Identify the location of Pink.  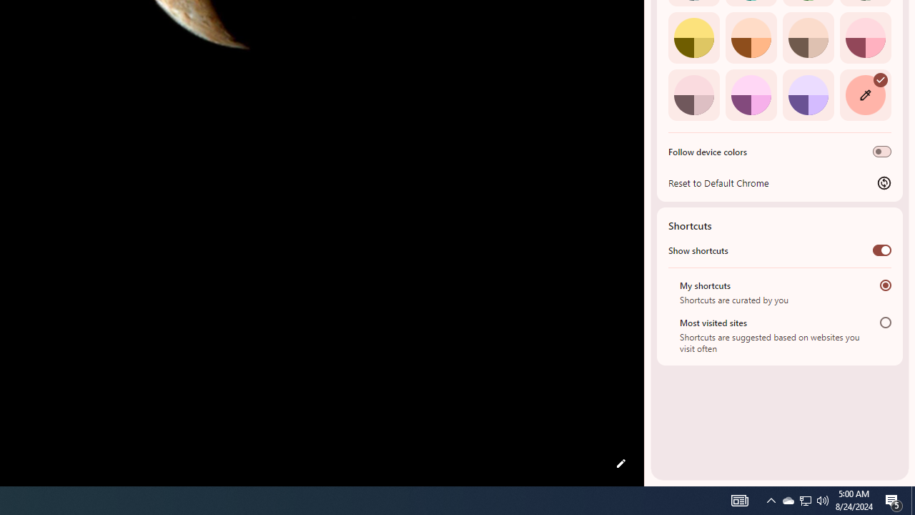
(693, 94).